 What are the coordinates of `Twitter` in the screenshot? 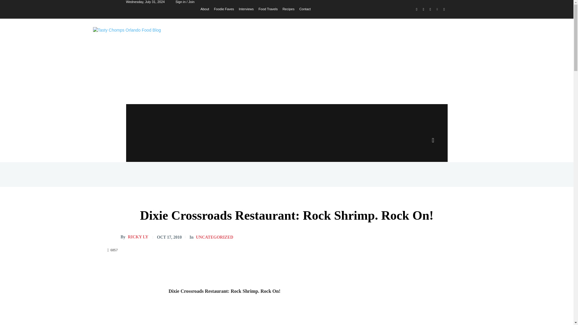 It's located at (430, 10).